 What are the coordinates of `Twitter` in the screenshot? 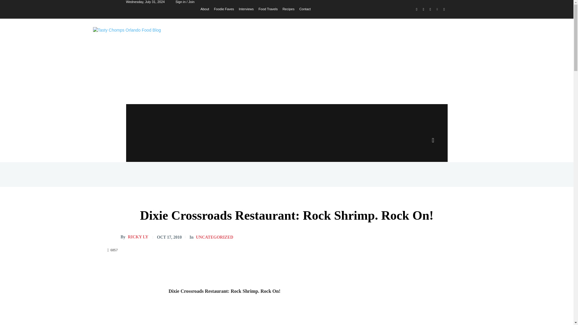 It's located at (430, 10).